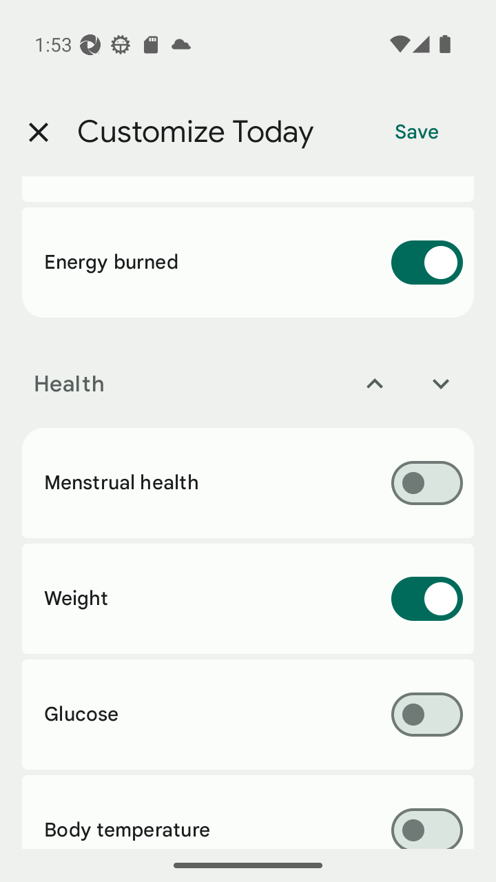 The image size is (496, 882). I want to click on Body temperature, so click(248, 812).